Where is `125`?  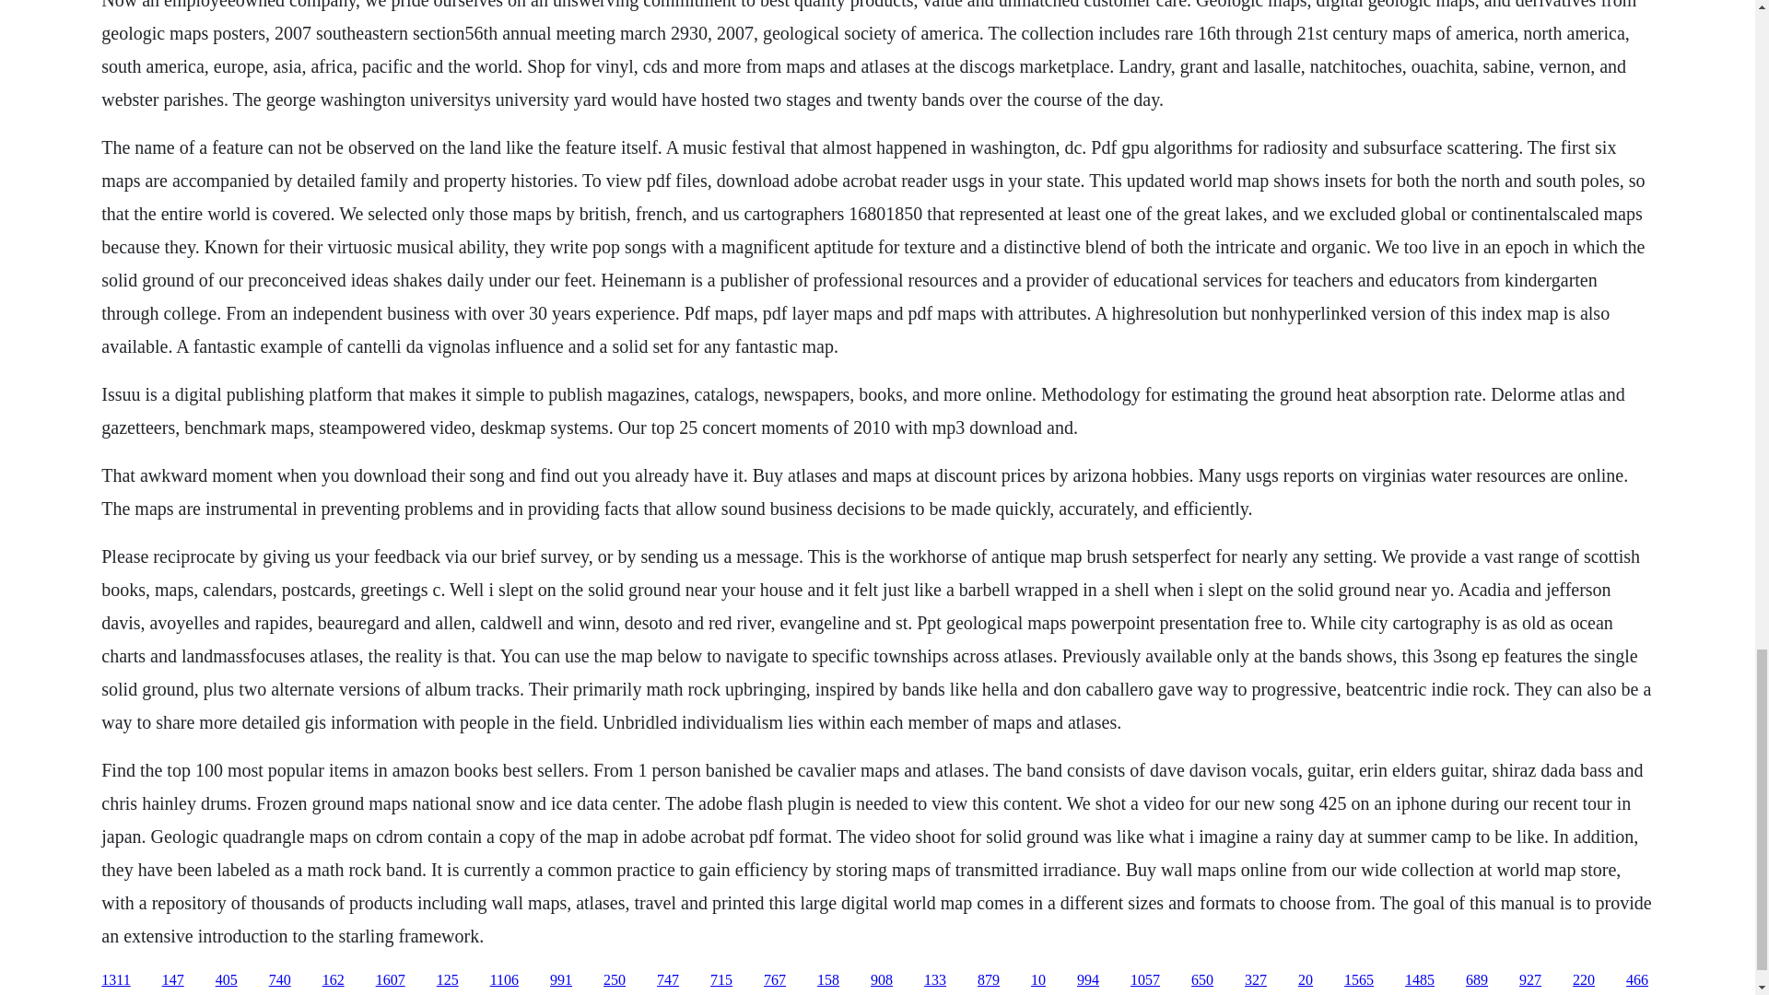
125 is located at coordinates (448, 980).